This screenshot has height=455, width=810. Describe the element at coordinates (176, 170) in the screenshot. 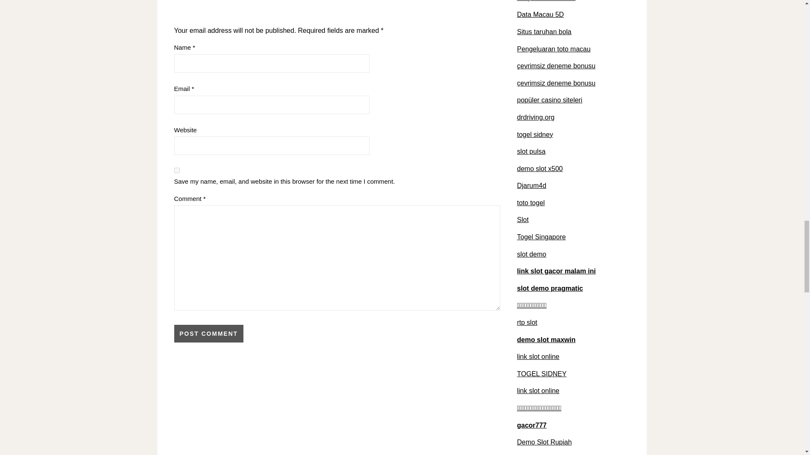

I see `yes` at that location.